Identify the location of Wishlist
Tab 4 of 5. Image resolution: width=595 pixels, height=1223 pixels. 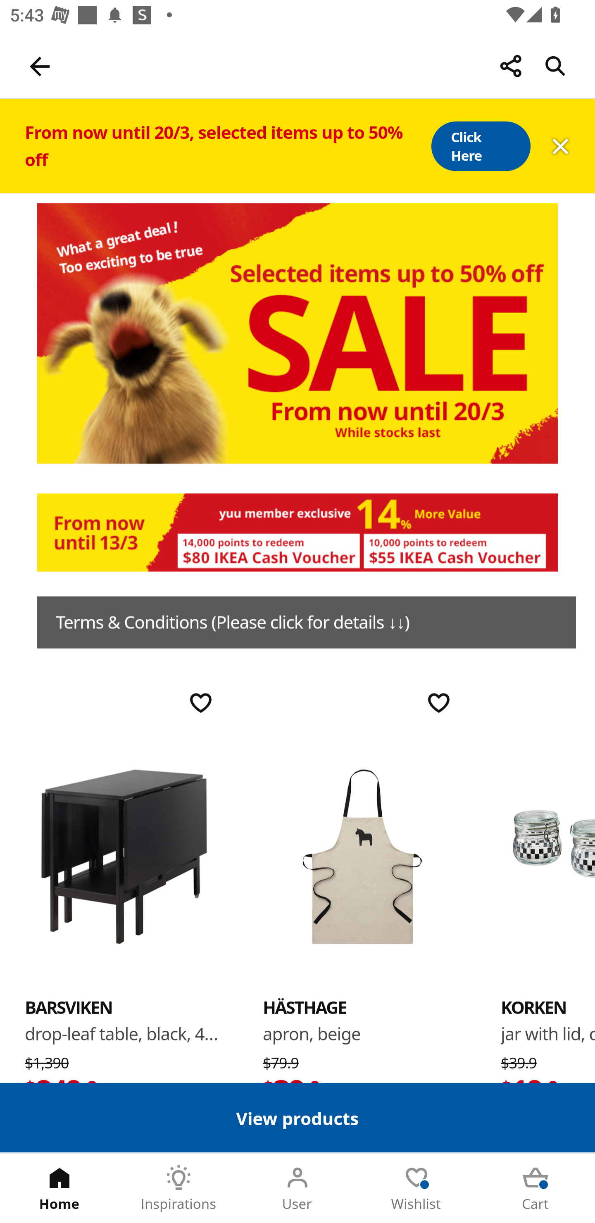
(416, 1188).